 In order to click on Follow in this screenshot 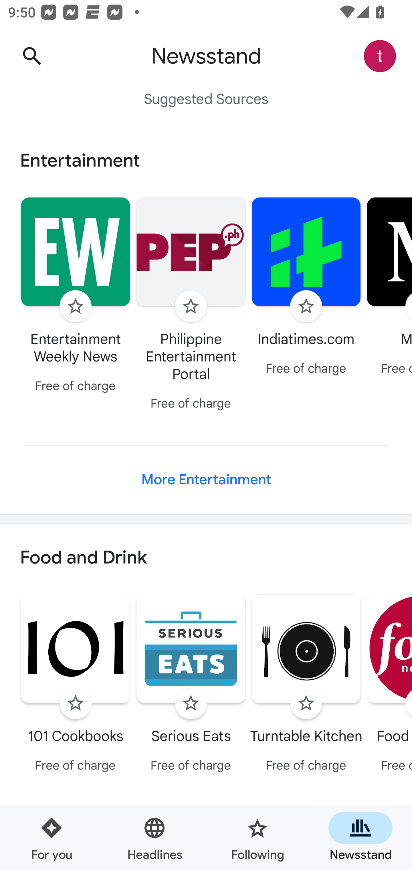, I will do `click(75, 703)`.